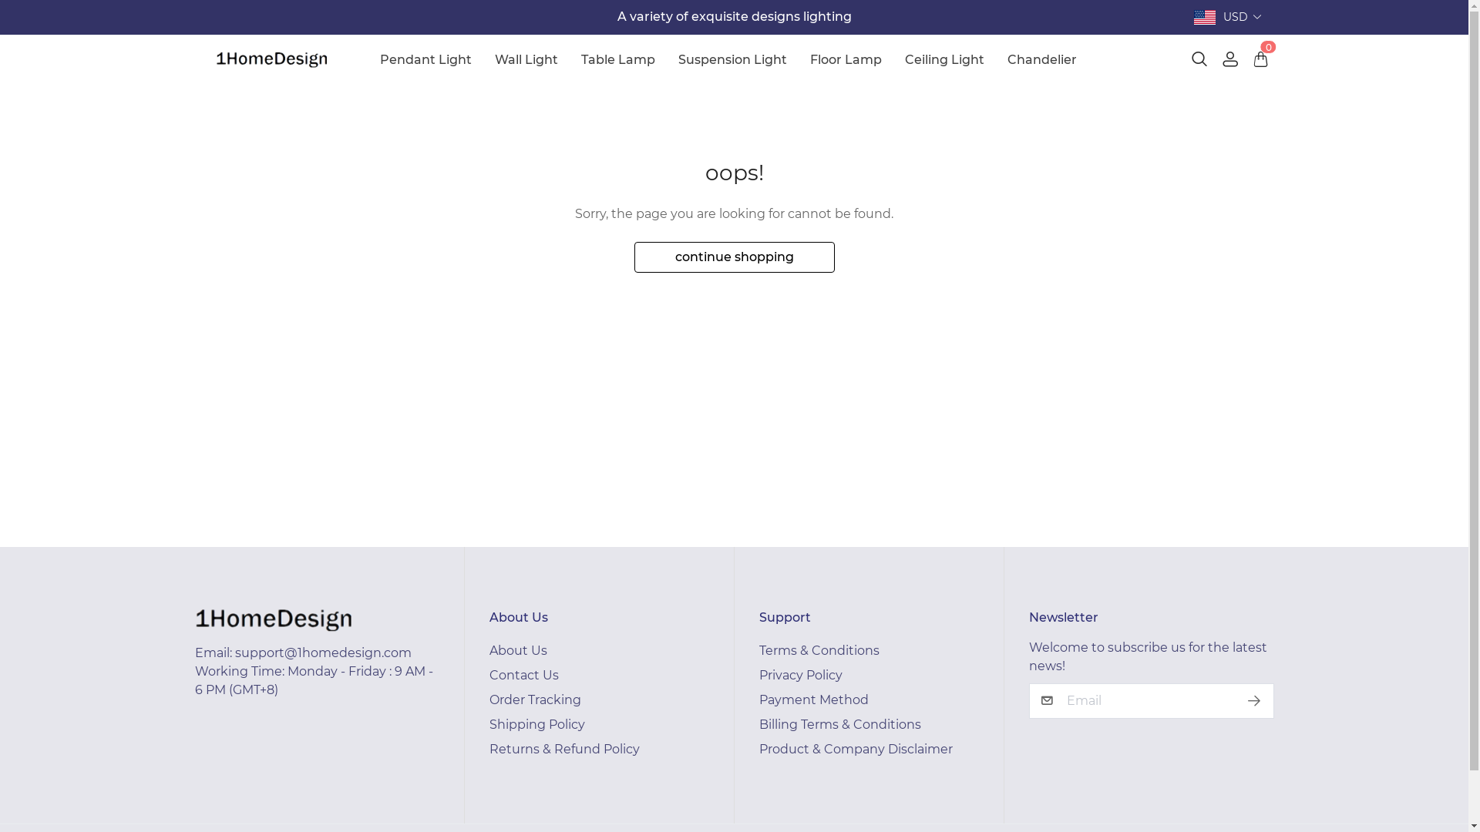 The width and height of the screenshot is (1480, 832). Describe the element at coordinates (732, 60) in the screenshot. I see `Suspension Light` at that location.